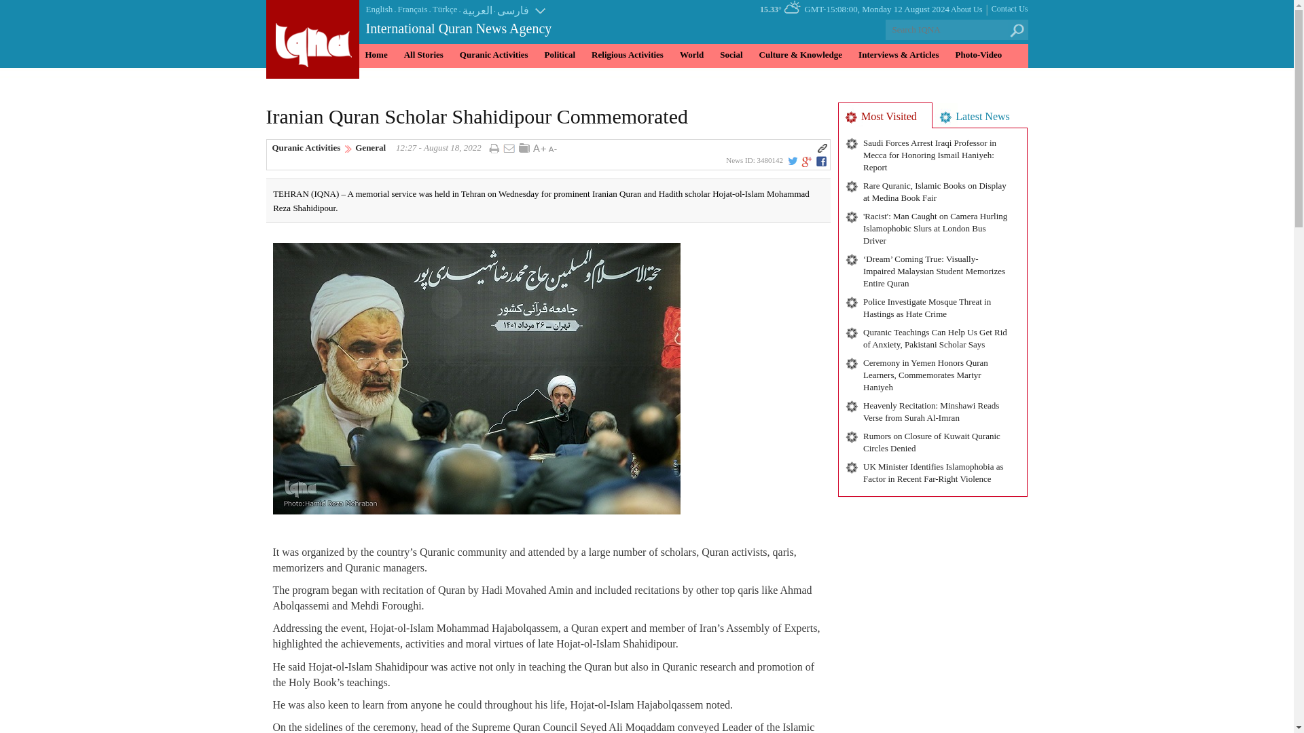 The image size is (1304, 733). Describe the element at coordinates (424, 56) in the screenshot. I see `All Stories` at that location.